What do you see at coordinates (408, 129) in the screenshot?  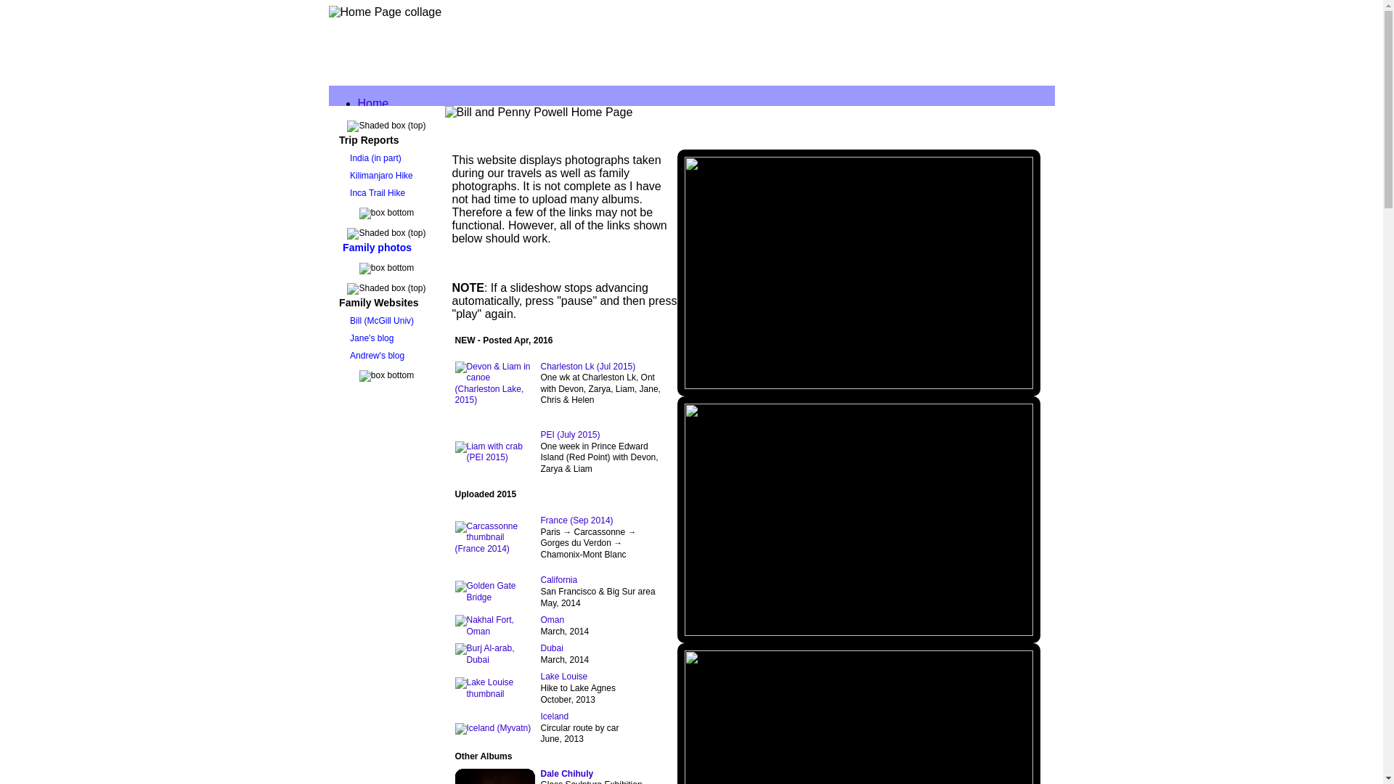 I see `1975-78` at bounding box center [408, 129].